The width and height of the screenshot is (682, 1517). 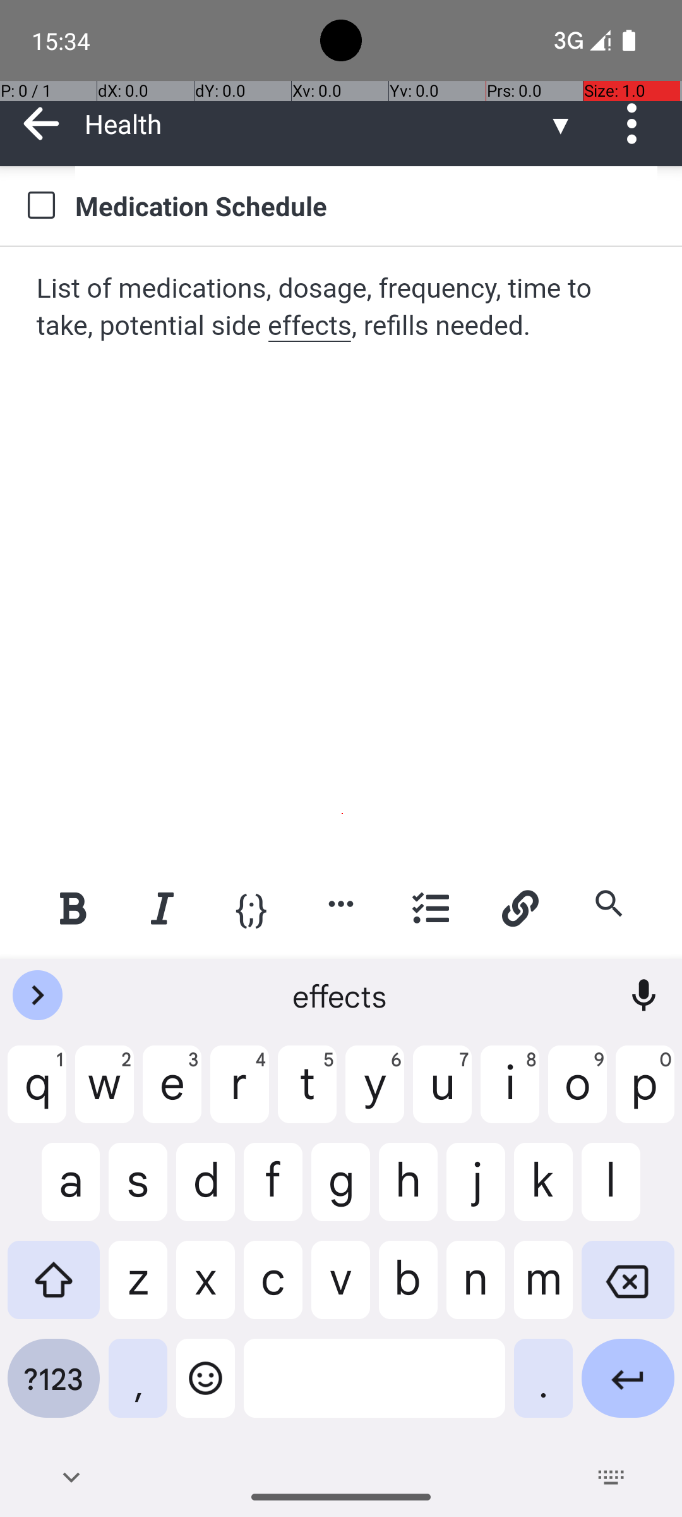 I want to click on Find and replace, so click(x=609, y=904).